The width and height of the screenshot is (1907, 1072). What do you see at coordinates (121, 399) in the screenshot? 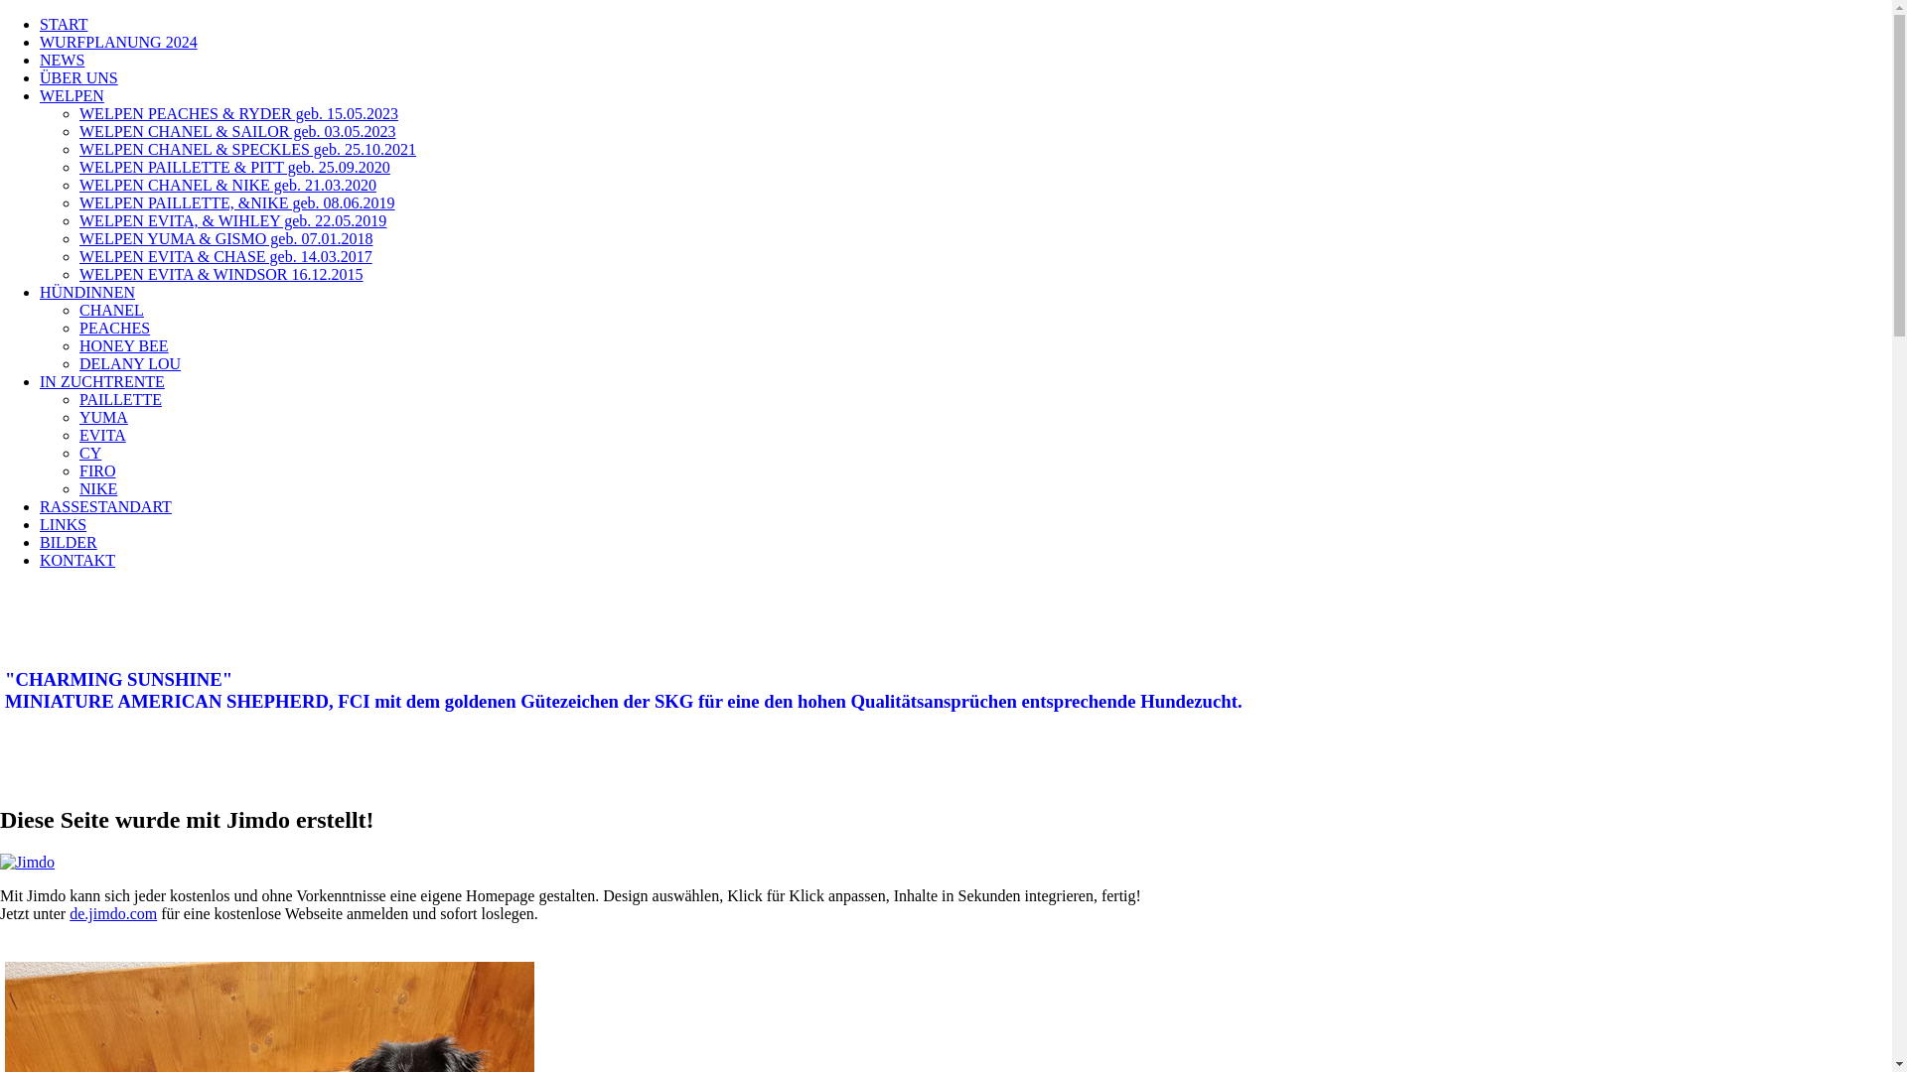
I see `PAILLETTE` at bounding box center [121, 399].